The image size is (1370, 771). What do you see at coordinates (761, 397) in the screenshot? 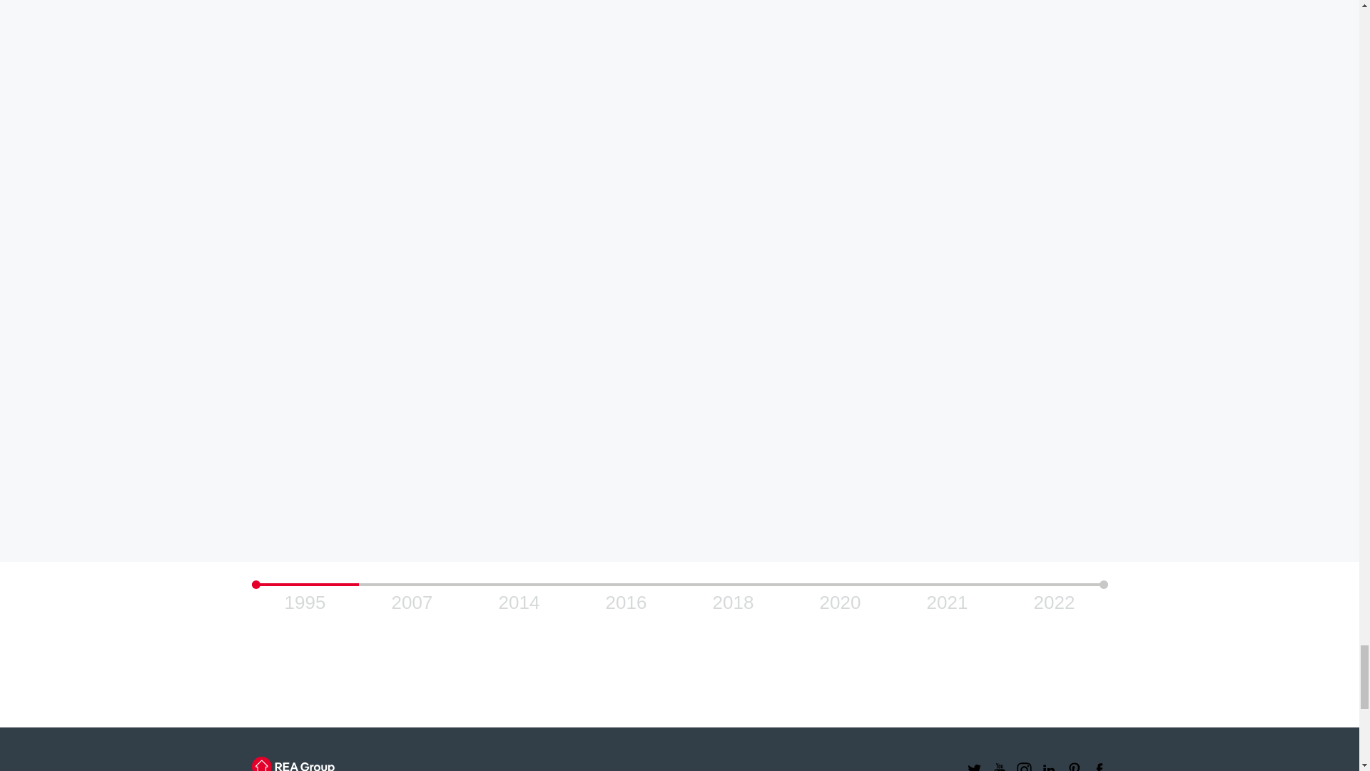
I see `REA India` at bounding box center [761, 397].